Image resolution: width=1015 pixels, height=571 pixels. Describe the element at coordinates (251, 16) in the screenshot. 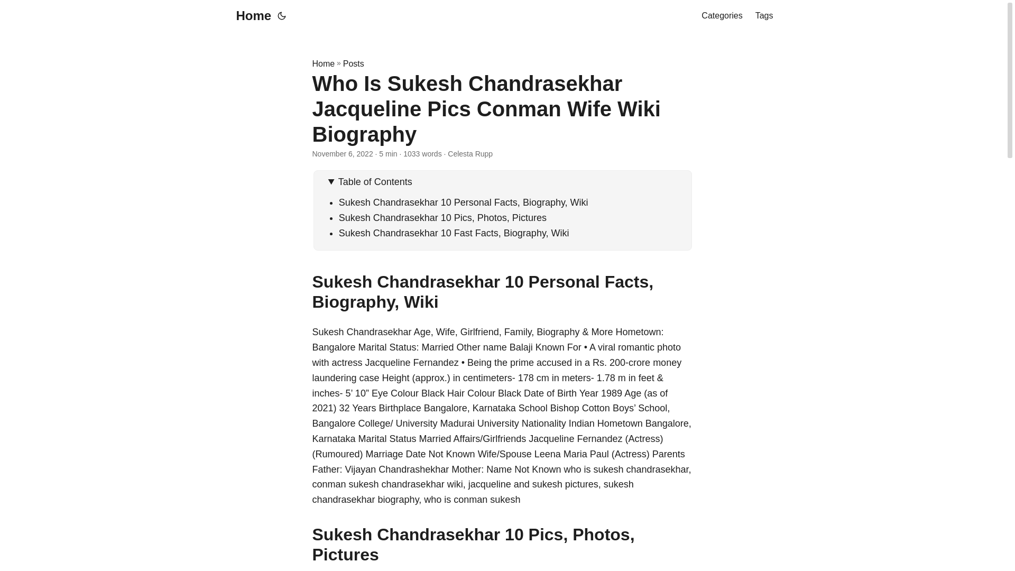

I see `Home` at that location.